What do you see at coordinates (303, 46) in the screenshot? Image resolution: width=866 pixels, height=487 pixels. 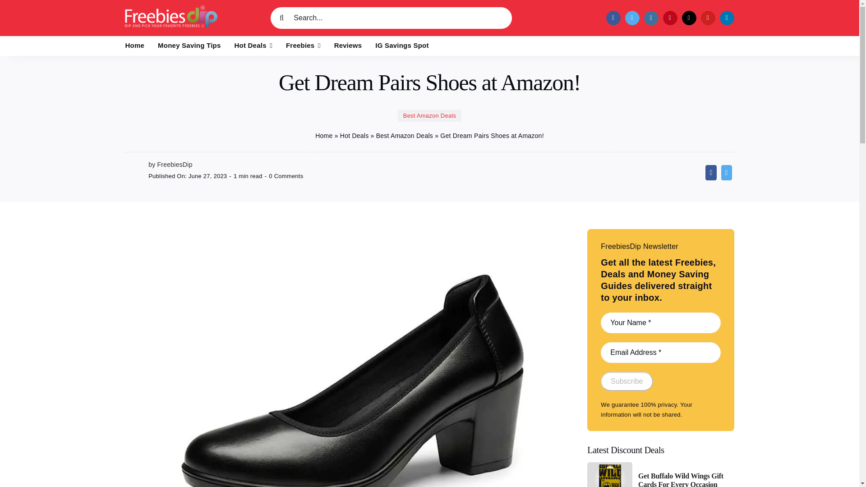 I see `Freebies` at bounding box center [303, 46].